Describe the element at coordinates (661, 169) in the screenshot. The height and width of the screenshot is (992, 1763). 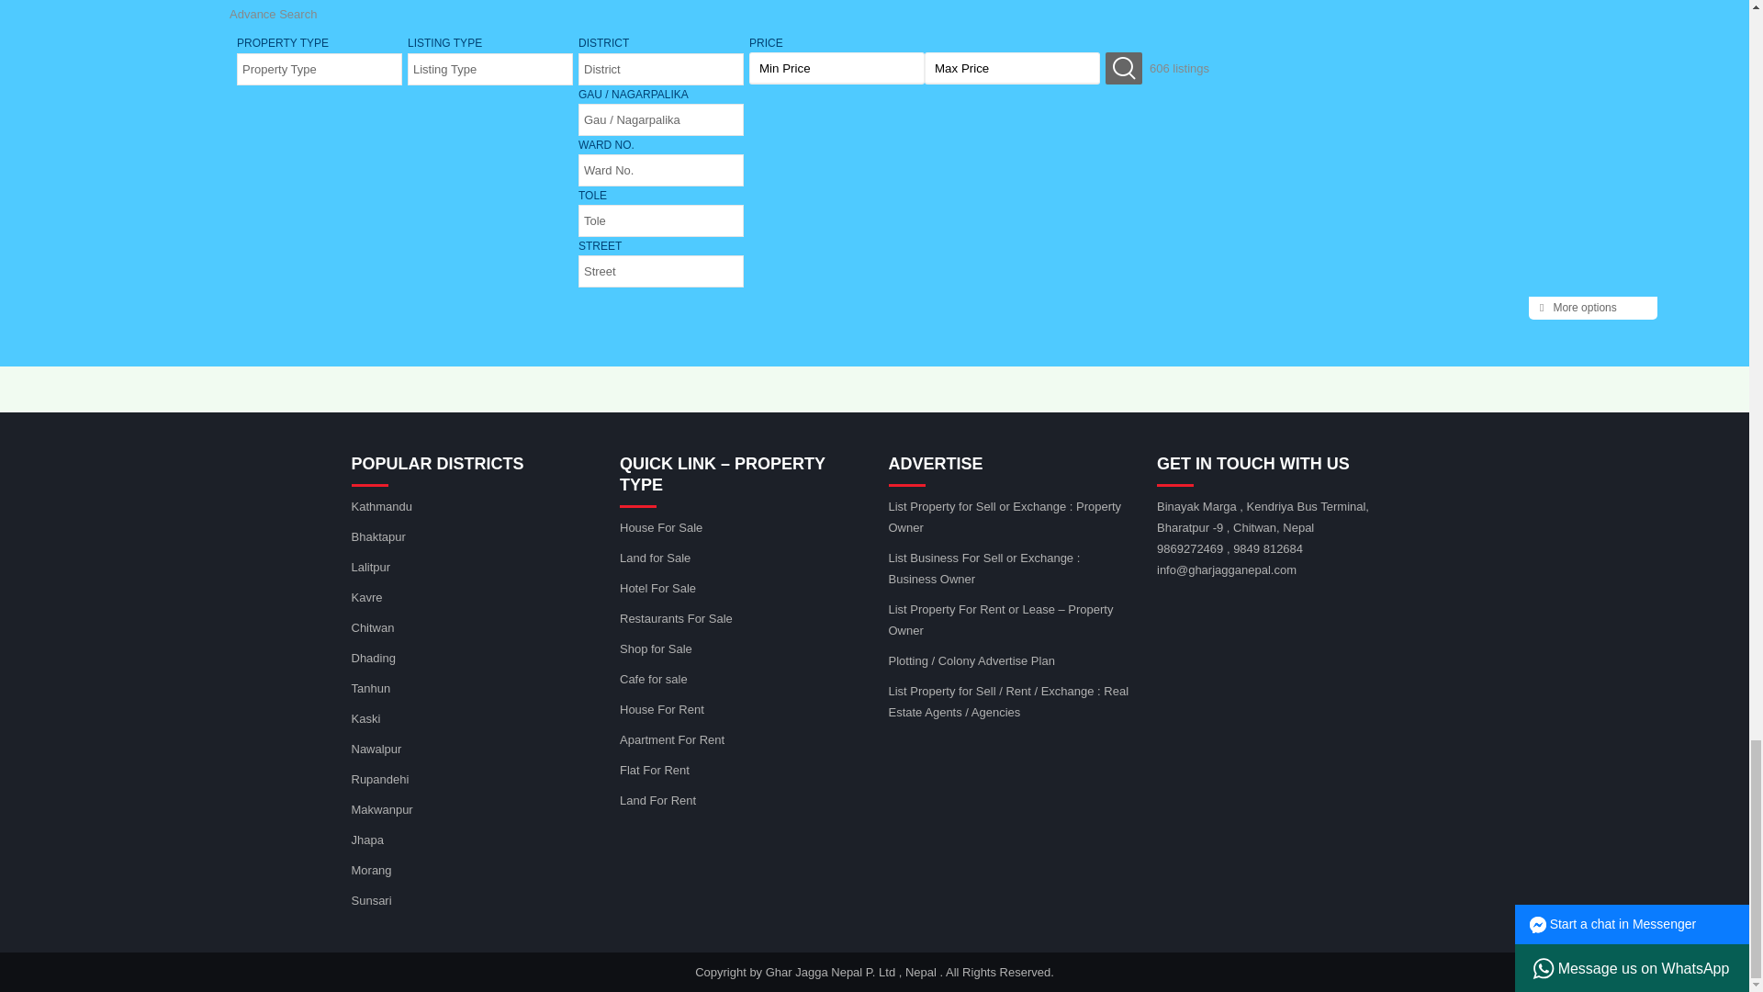
I see `Ward No.` at that location.